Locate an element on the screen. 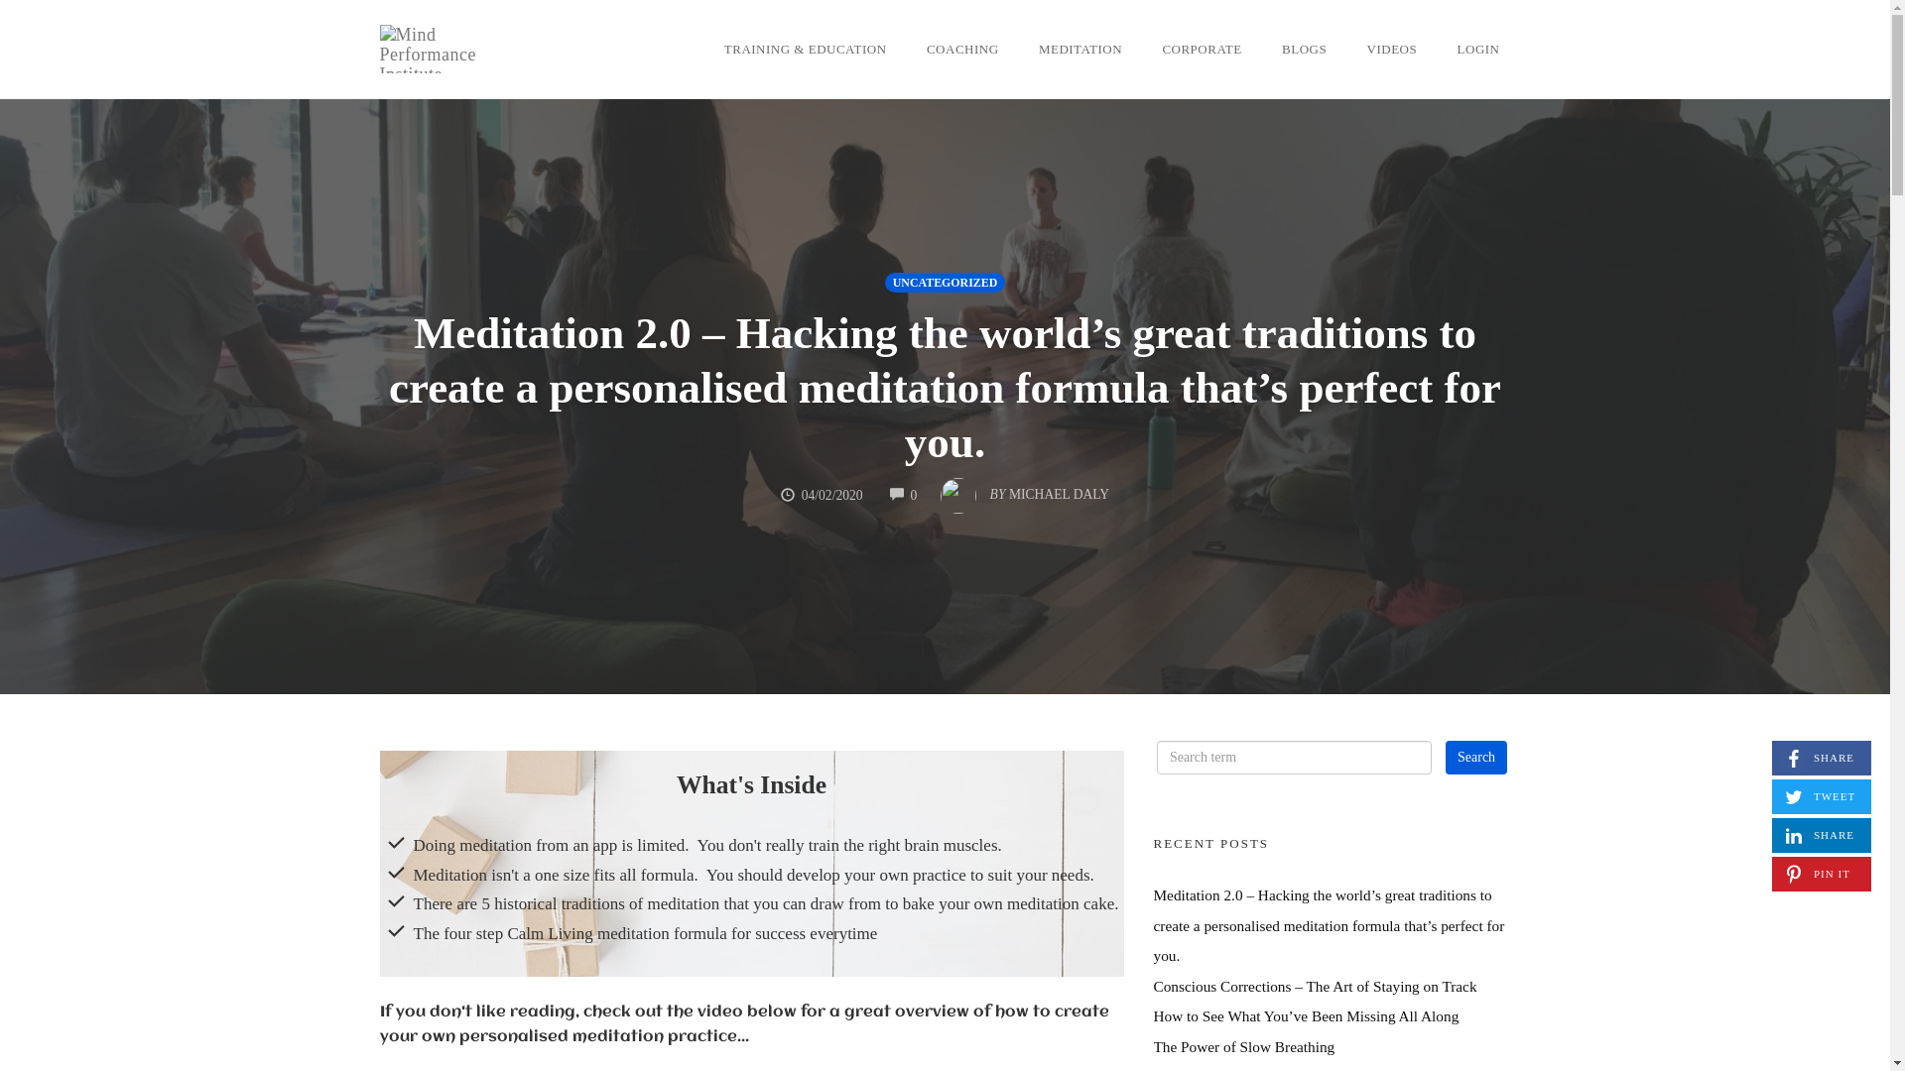 The width and height of the screenshot is (1905, 1071). CORPORATE is located at coordinates (1202, 50).